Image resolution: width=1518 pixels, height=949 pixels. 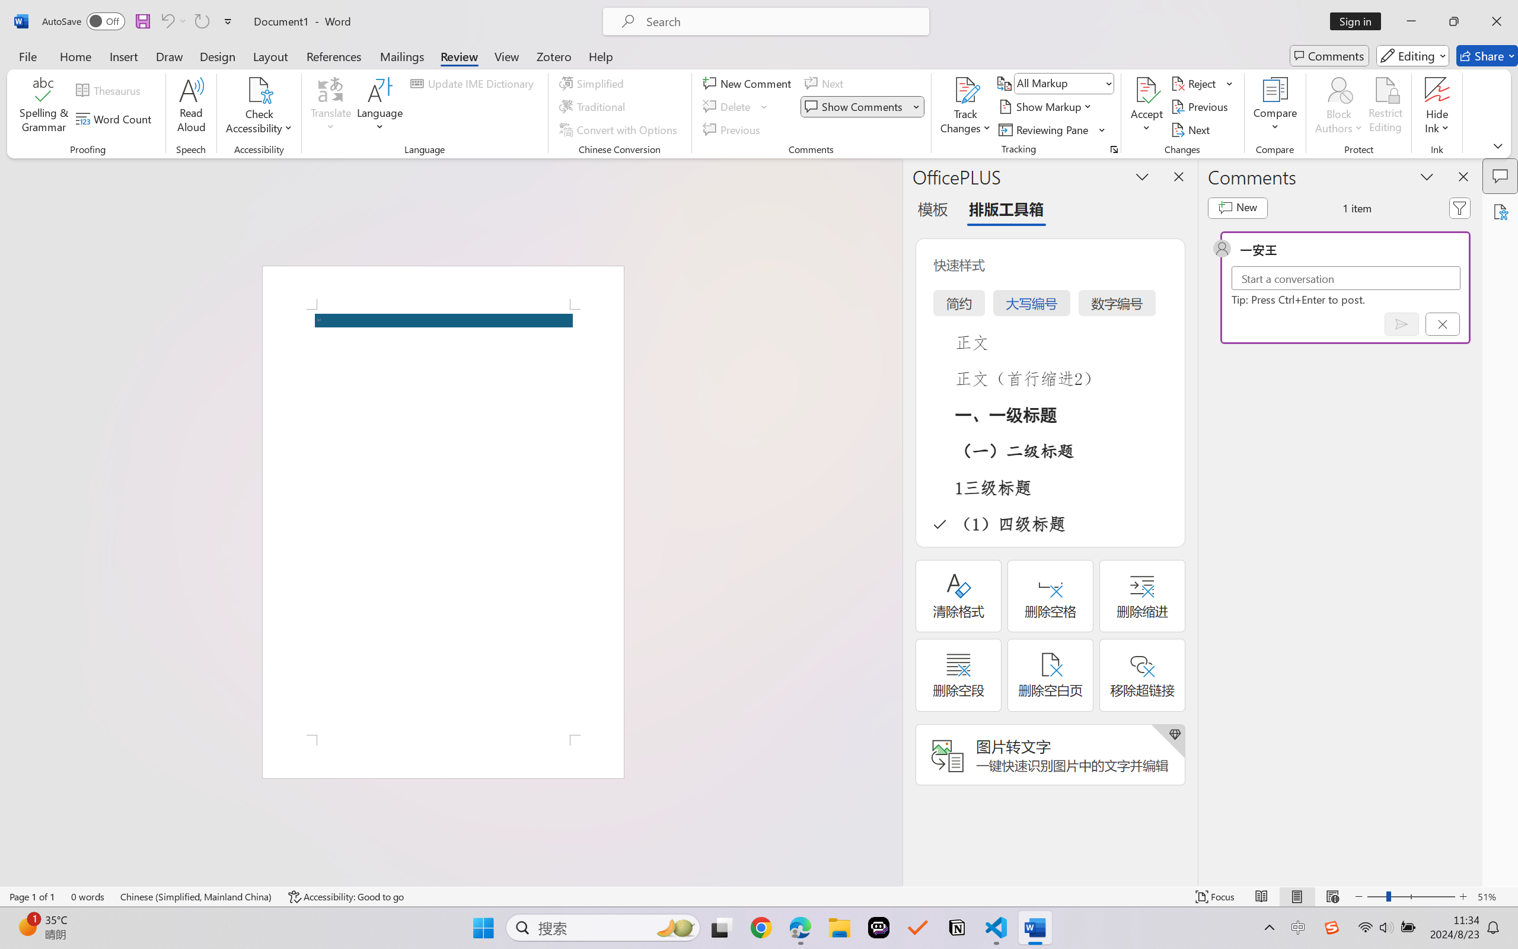 I want to click on Language Chinese (Simplified, Mainland China), so click(x=197, y=897).